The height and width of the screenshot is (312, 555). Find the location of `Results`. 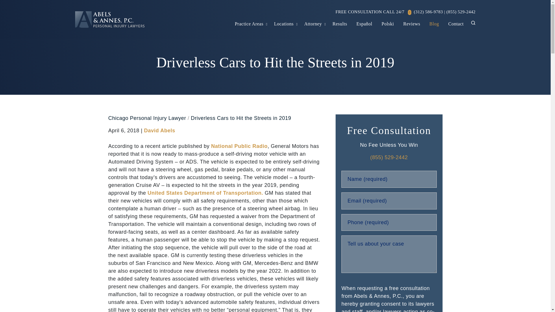

Results is located at coordinates (340, 24).